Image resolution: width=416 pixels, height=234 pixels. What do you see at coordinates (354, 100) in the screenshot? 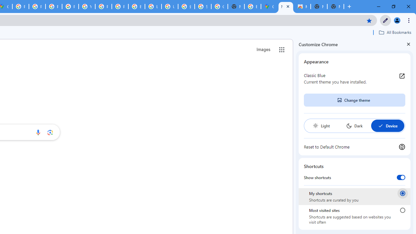
I see `Change theme` at bounding box center [354, 100].